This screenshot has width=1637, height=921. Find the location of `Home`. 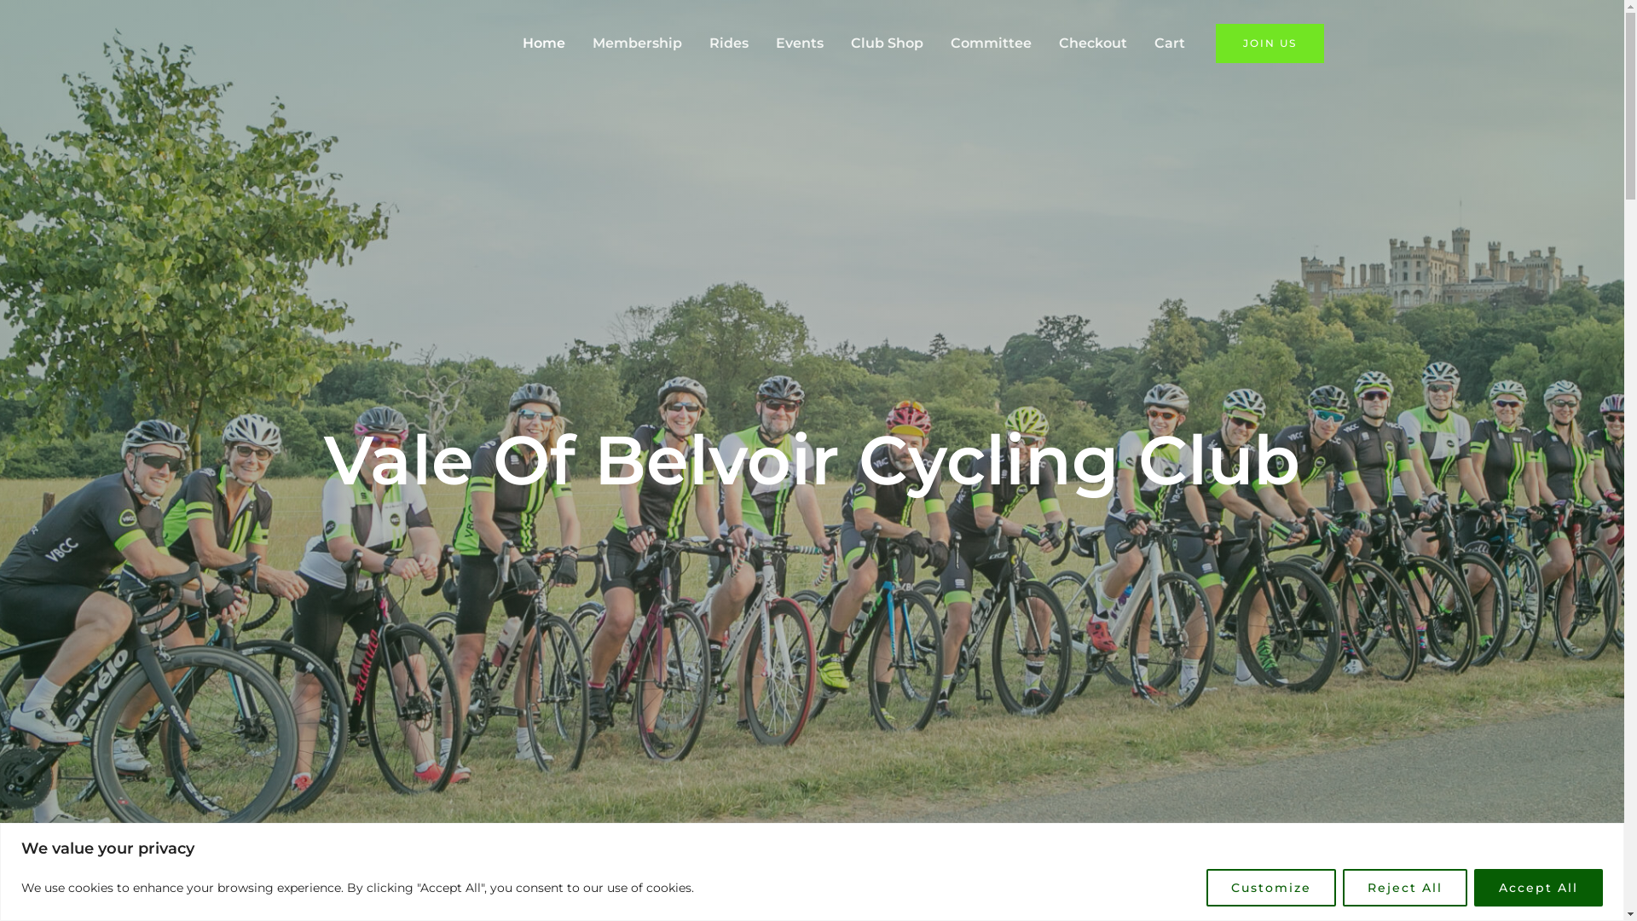

Home is located at coordinates (543, 43).